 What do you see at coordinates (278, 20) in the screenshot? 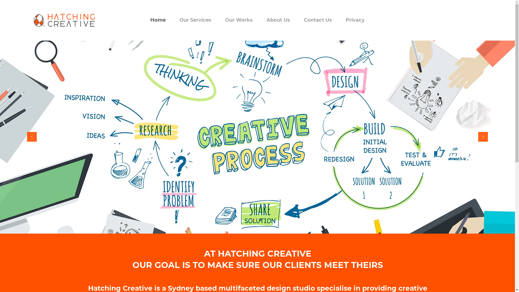
I see `About Us` at bounding box center [278, 20].